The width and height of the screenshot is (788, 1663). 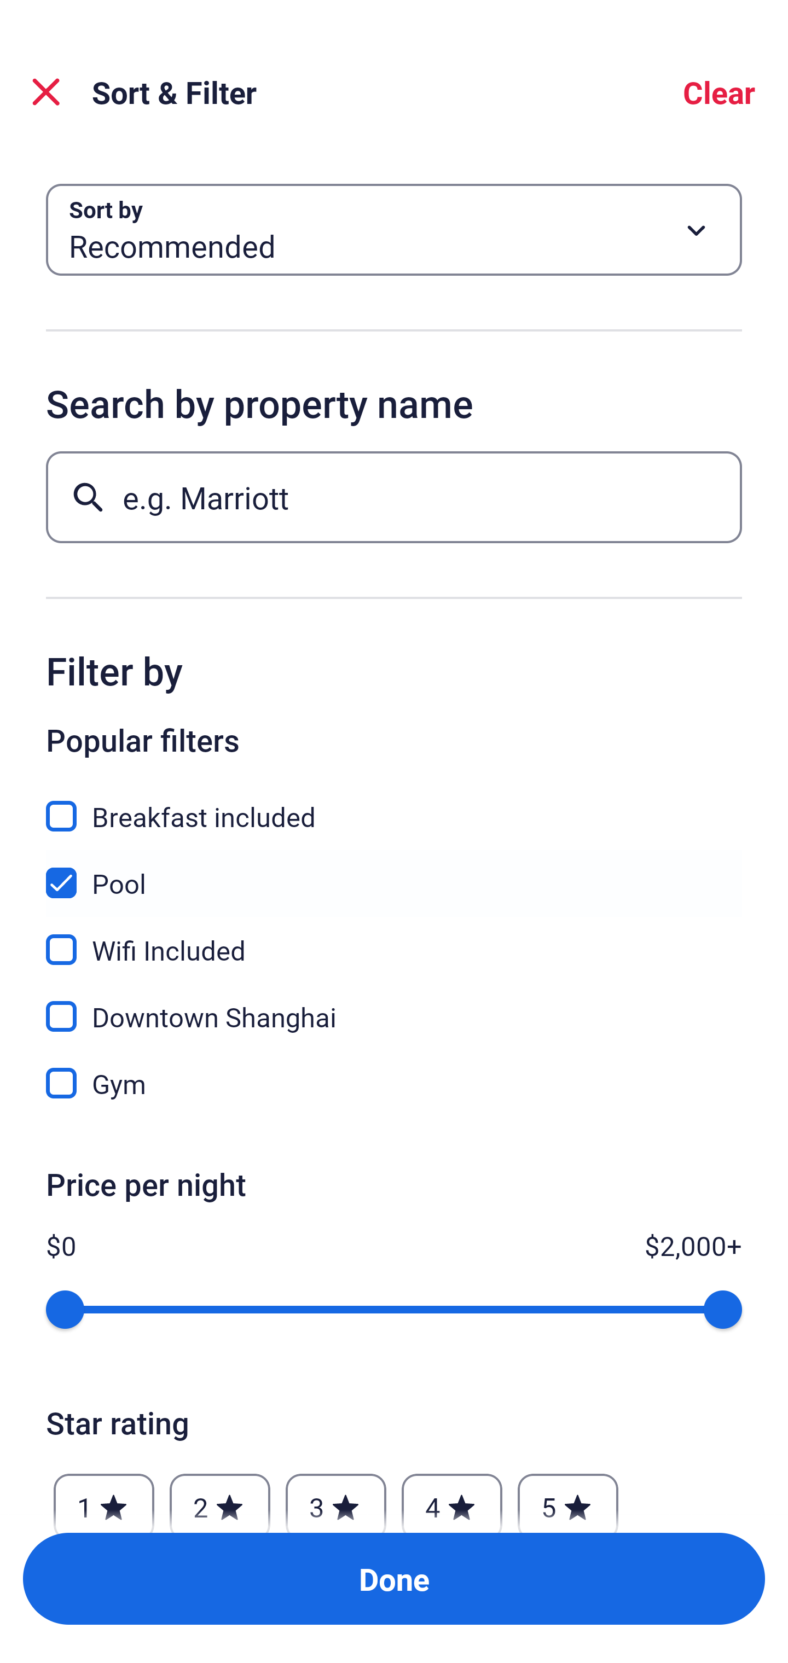 What do you see at coordinates (219, 1497) in the screenshot?
I see `2` at bounding box center [219, 1497].